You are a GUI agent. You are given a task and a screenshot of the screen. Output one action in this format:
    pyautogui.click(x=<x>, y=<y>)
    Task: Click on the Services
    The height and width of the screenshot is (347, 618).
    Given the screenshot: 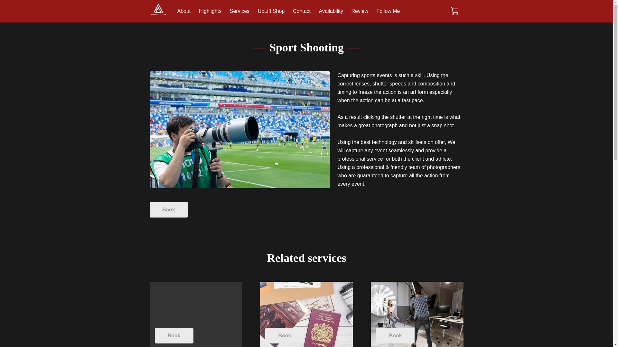 What is the action you would take?
    pyautogui.click(x=239, y=11)
    